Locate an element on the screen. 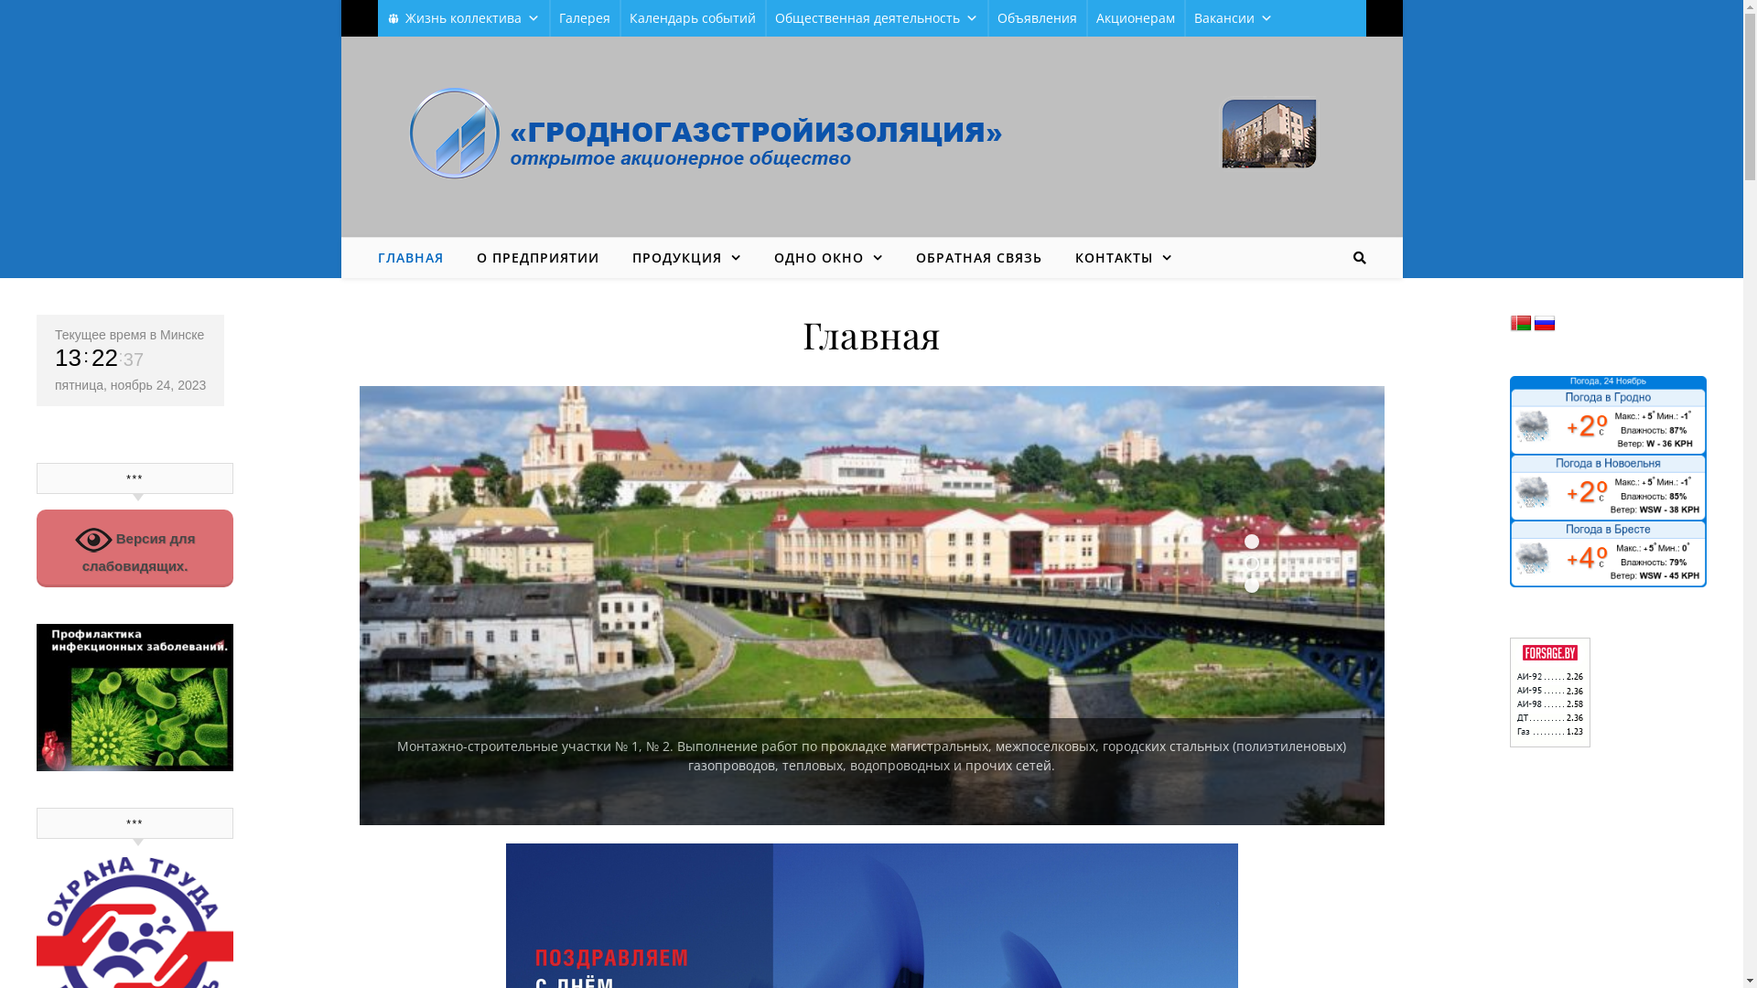 This screenshot has height=988, width=1757. 1539935508_0ikv1zyx-vg-576x432 is located at coordinates (871, 606).